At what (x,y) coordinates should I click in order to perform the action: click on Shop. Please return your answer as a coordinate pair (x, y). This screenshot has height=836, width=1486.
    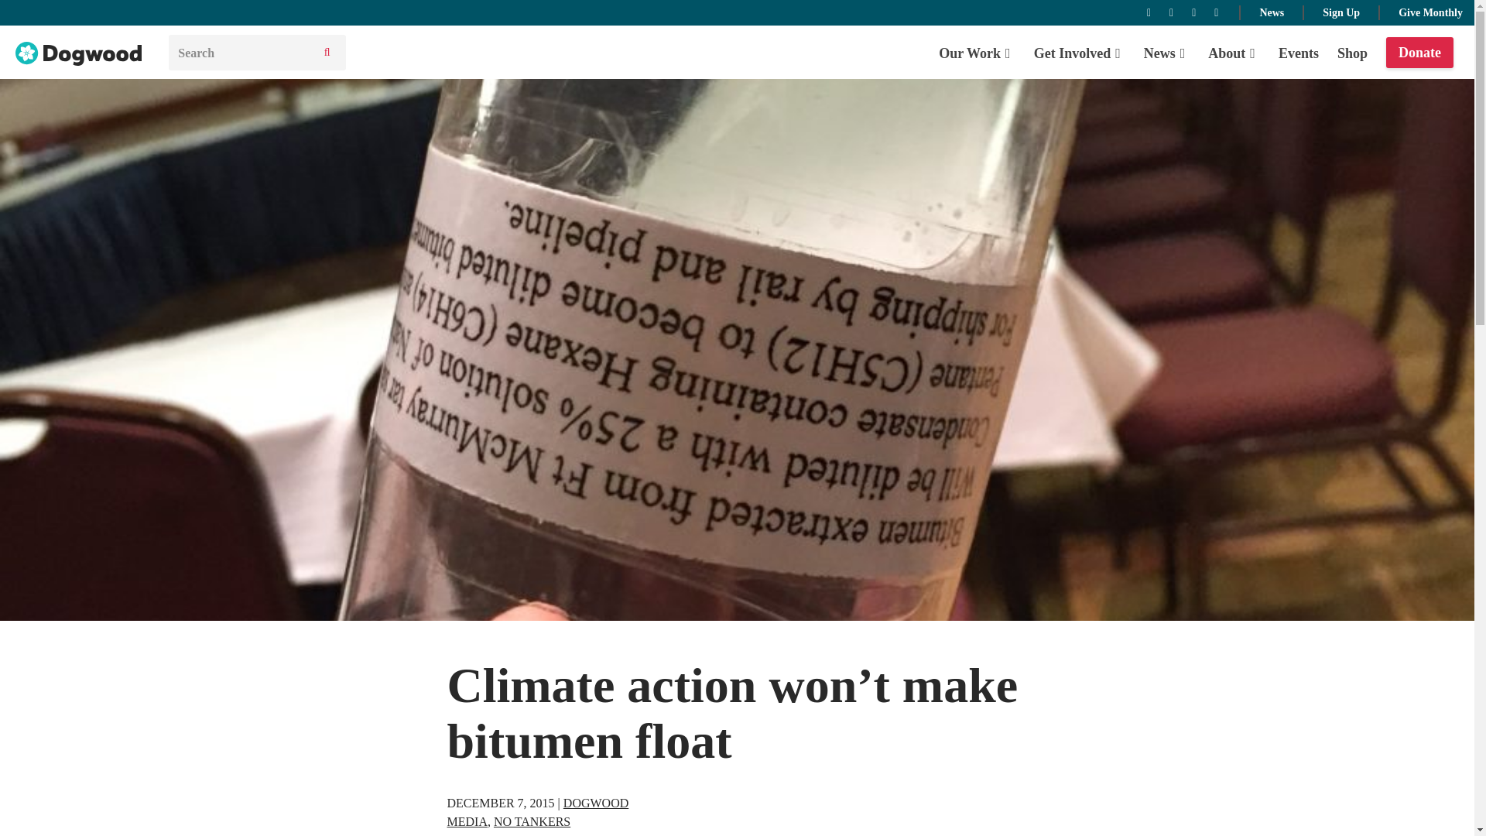
    Looking at the image, I should click on (1352, 53).